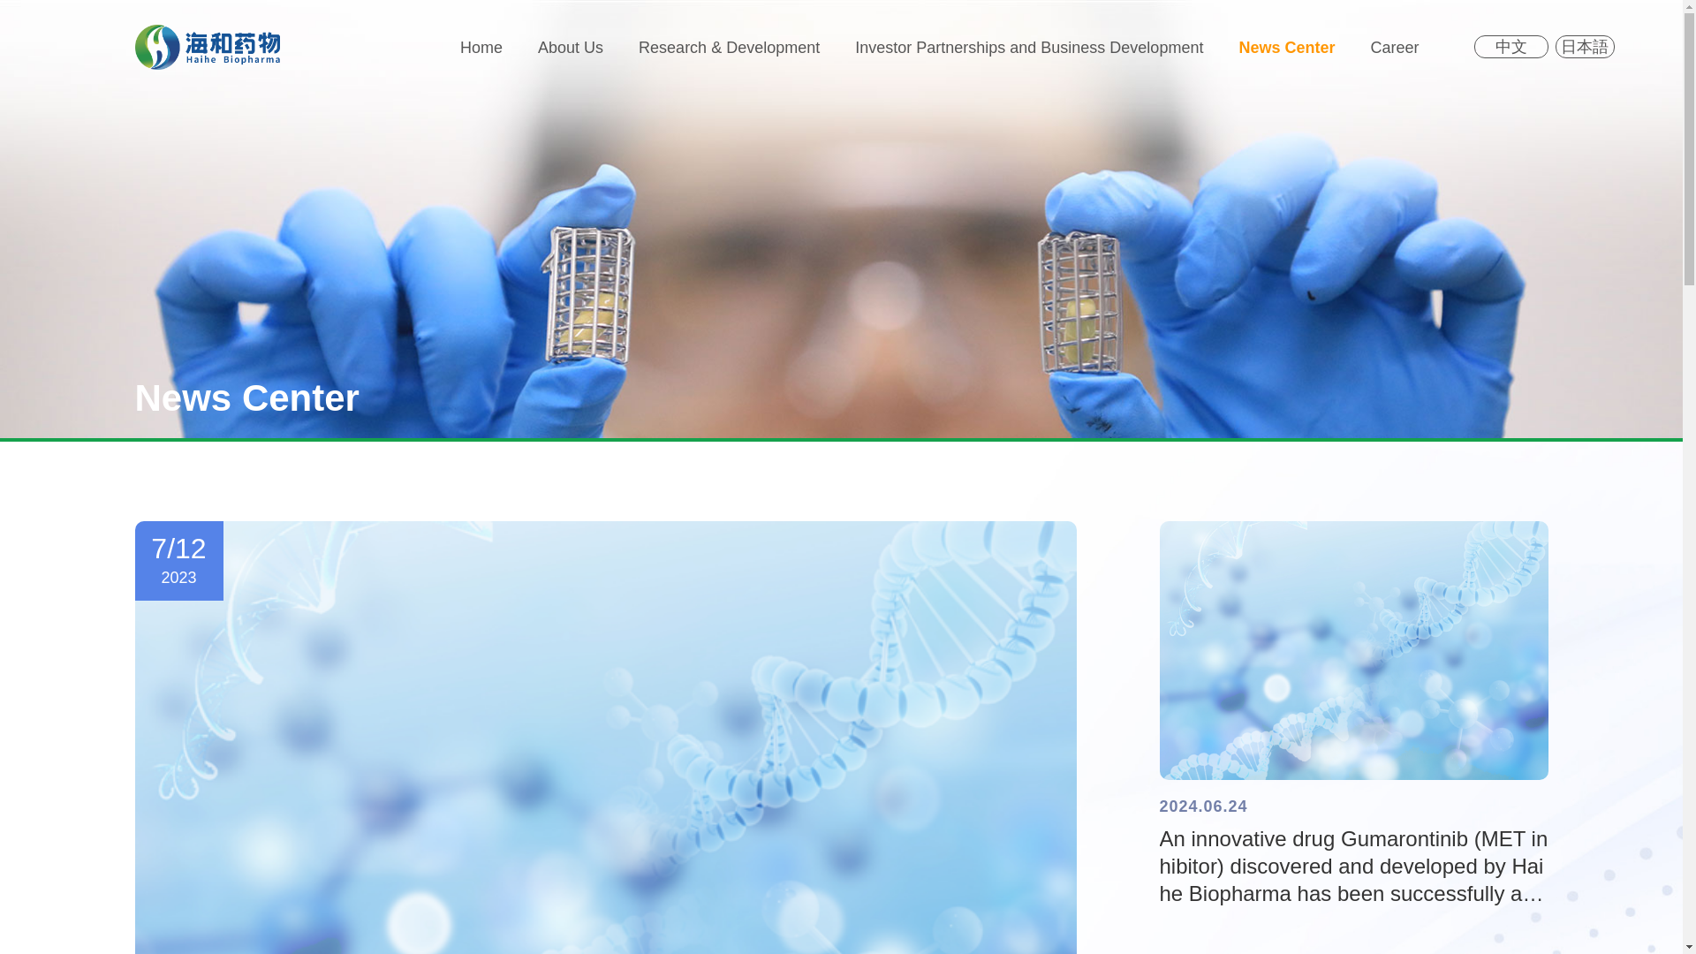 This screenshot has width=1696, height=954. I want to click on About Us, so click(571, 48).